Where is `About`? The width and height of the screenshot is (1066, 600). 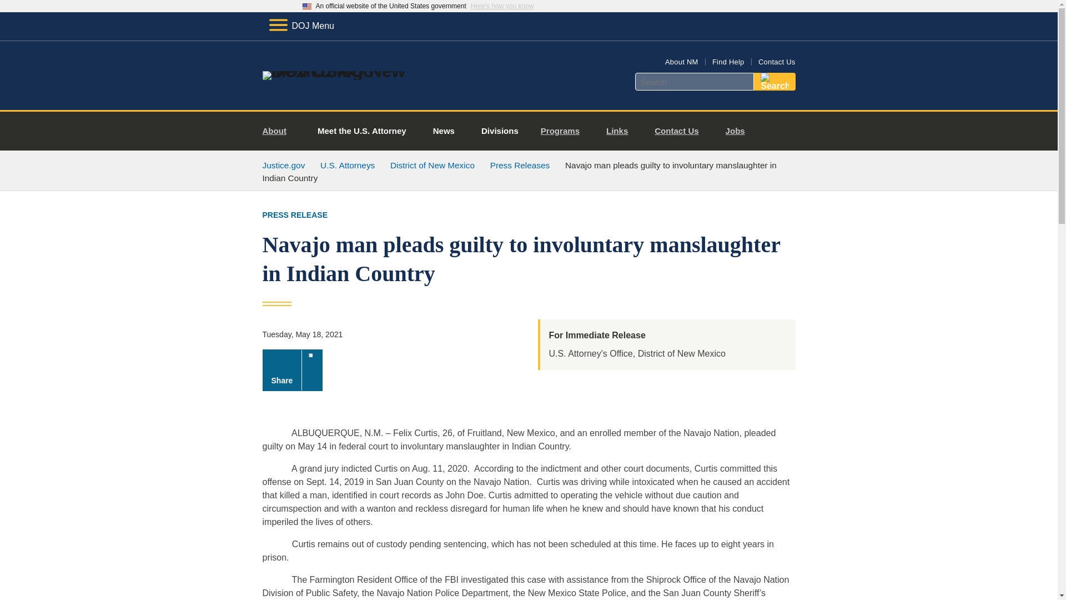
About is located at coordinates (279, 131).